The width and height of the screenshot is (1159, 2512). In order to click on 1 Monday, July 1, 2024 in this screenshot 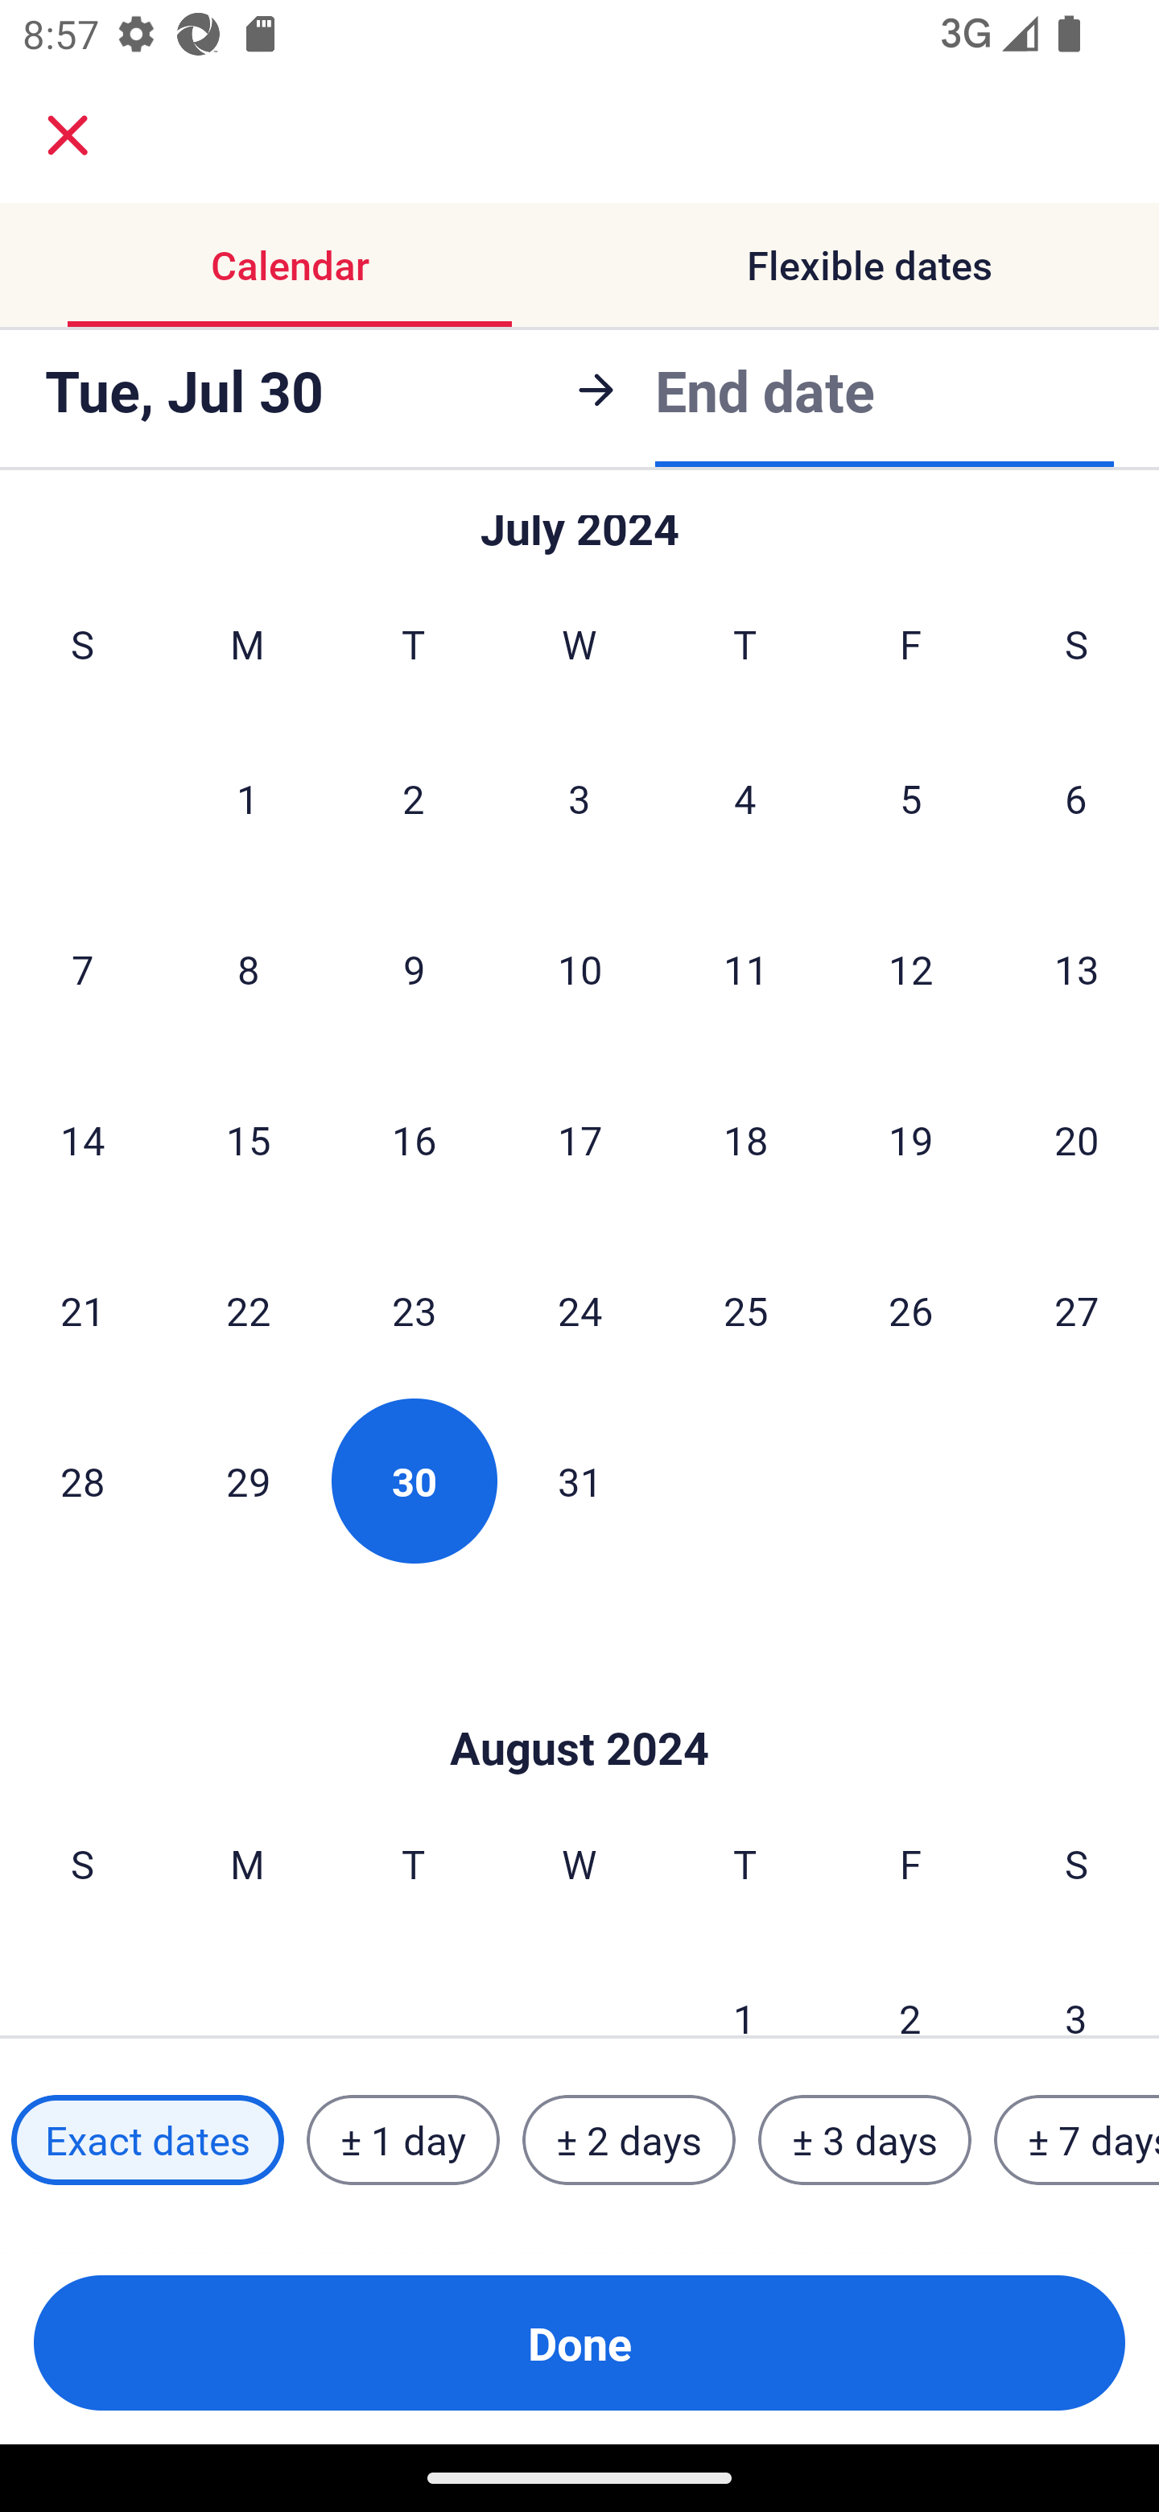, I will do `click(247, 799)`.